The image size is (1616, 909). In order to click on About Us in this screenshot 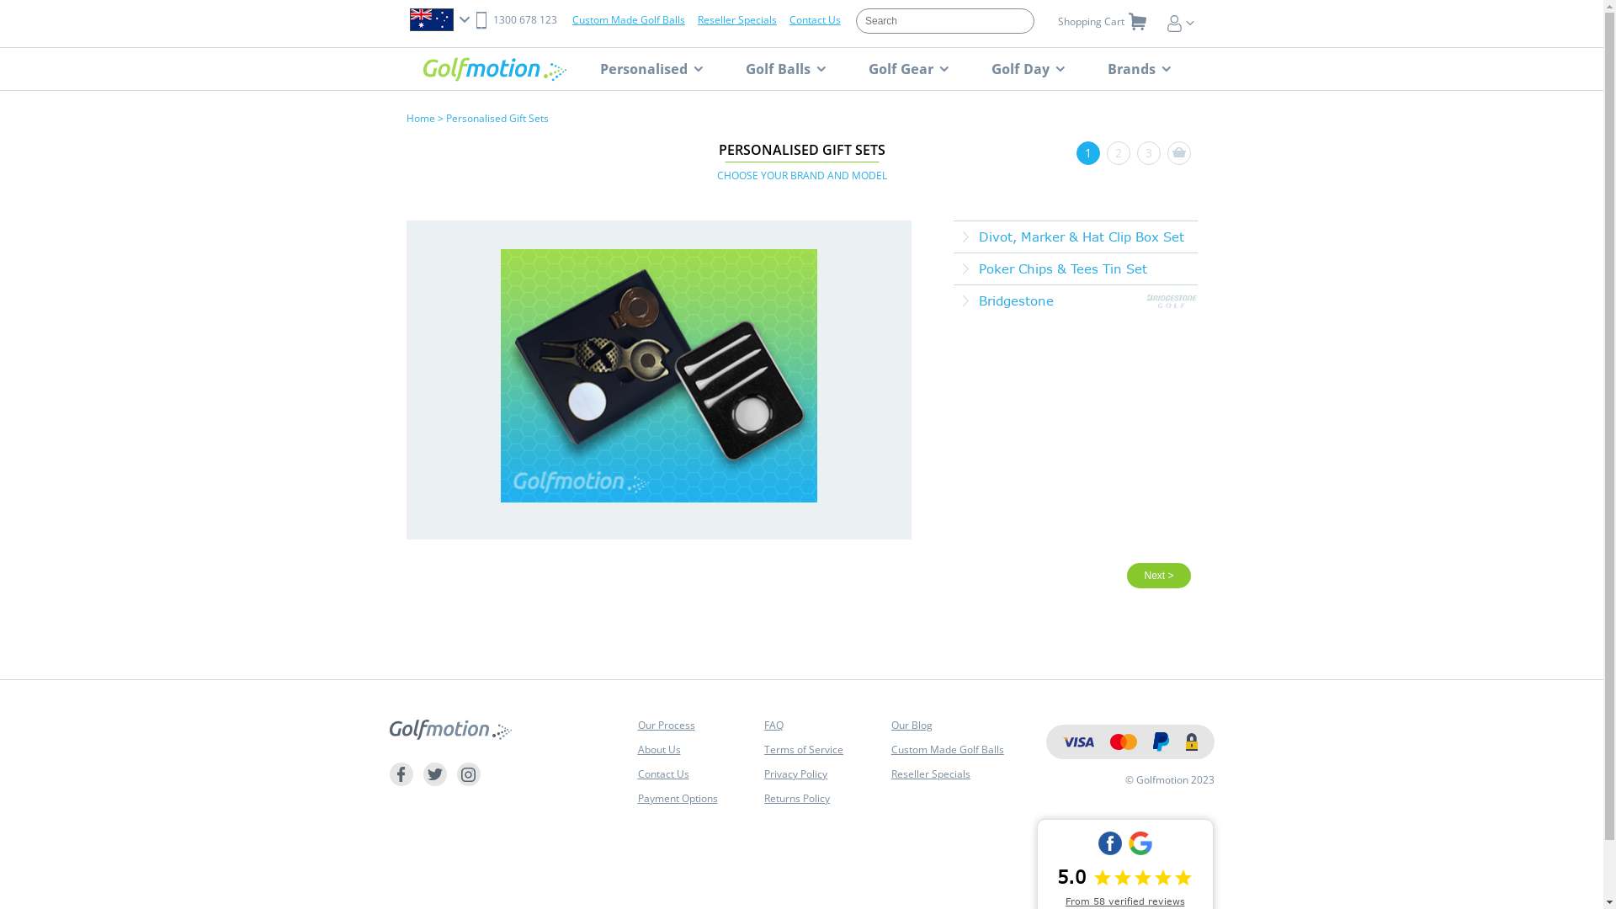, I will do `click(660, 749)`.